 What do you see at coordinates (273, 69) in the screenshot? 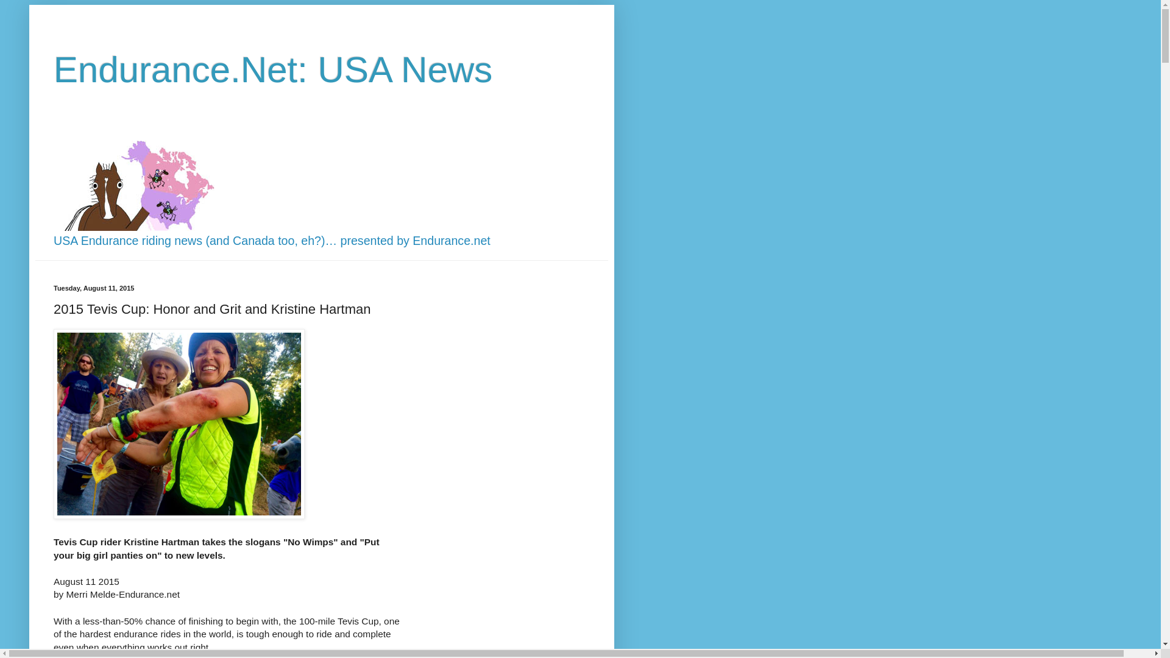
I see `Endurance.Net: USA News` at bounding box center [273, 69].